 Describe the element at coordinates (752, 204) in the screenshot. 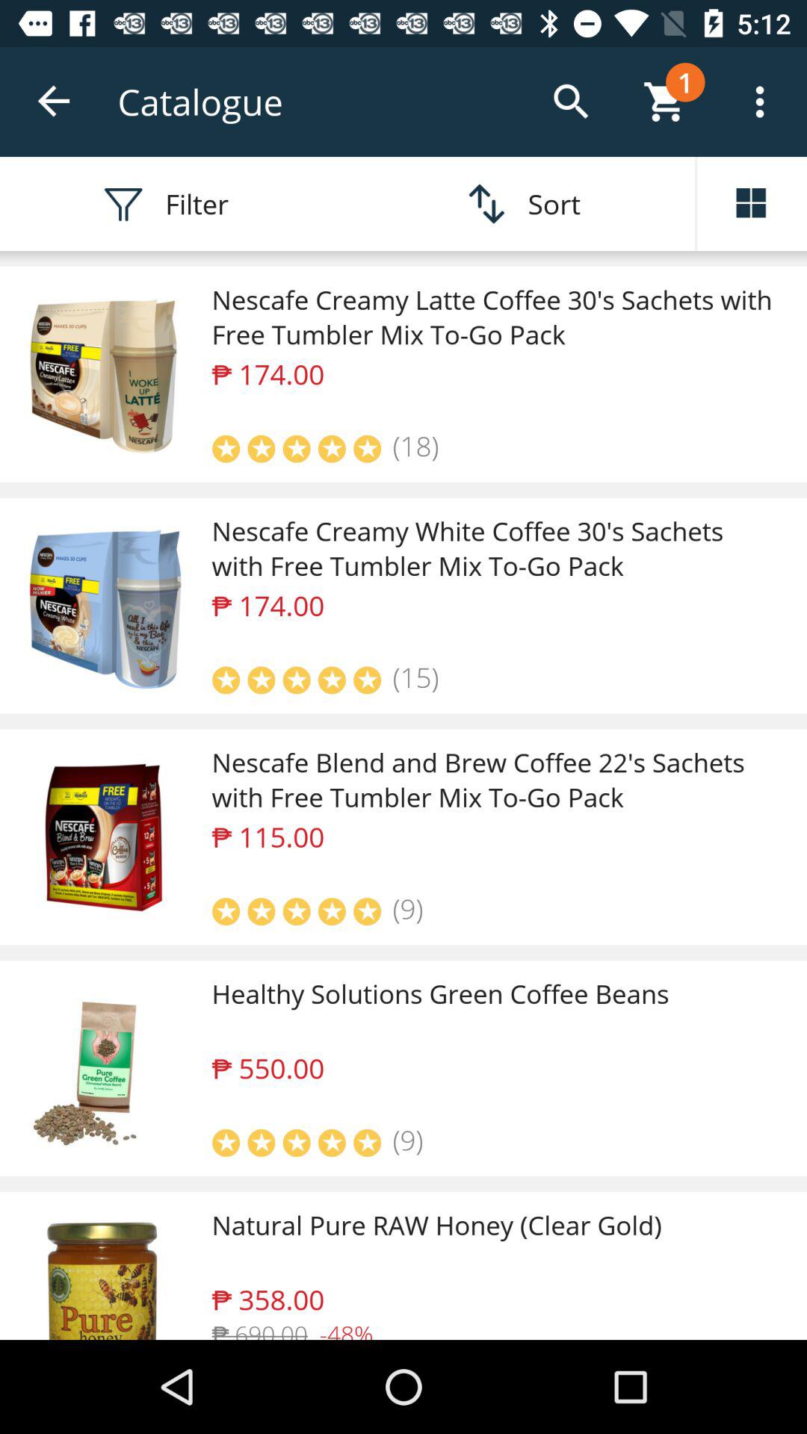

I see `view windows` at that location.